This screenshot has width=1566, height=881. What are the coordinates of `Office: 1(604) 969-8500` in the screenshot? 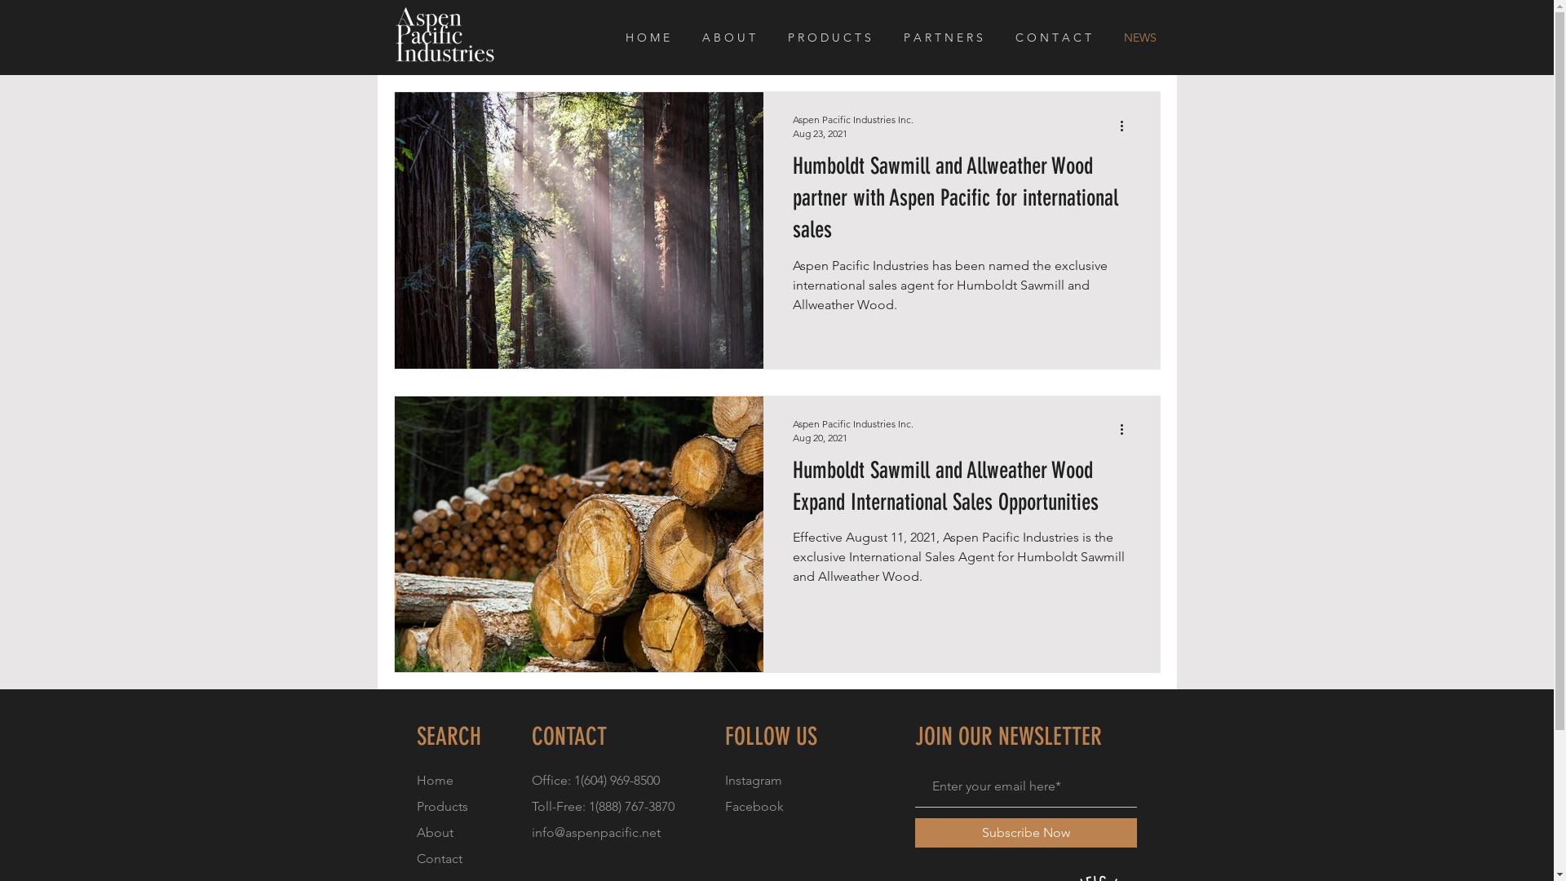 It's located at (595, 780).